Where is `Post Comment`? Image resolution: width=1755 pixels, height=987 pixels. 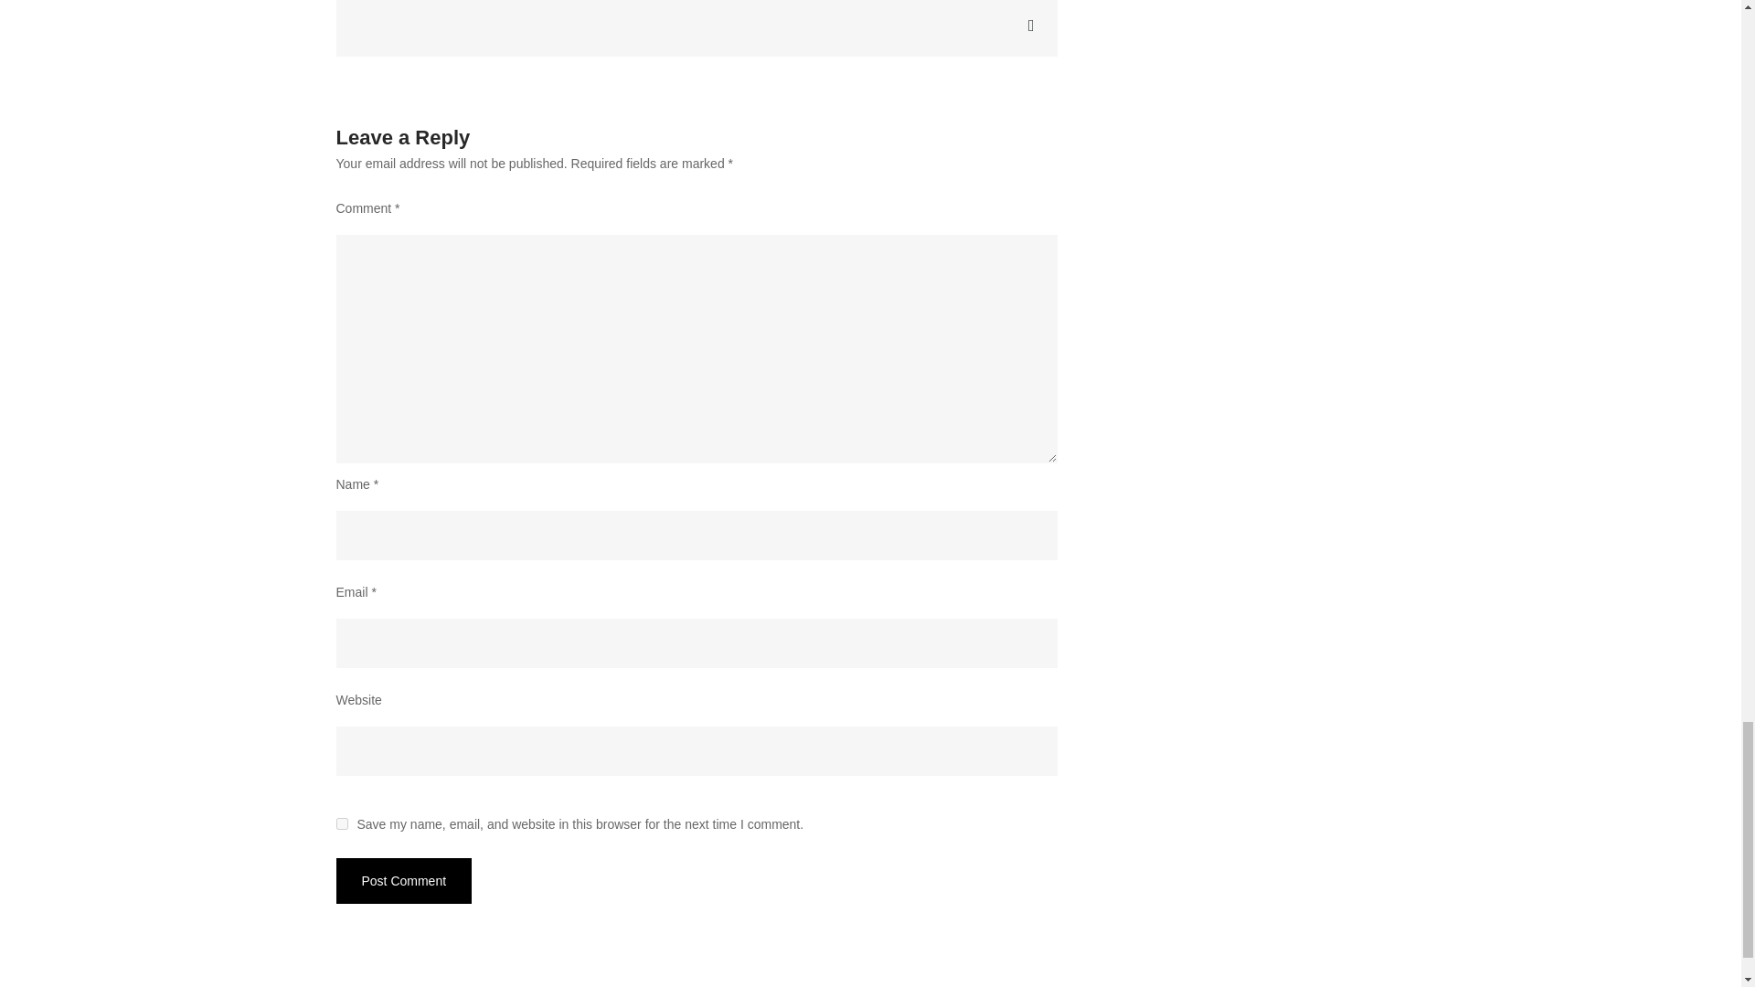 Post Comment is located at coordinates (404, 881).